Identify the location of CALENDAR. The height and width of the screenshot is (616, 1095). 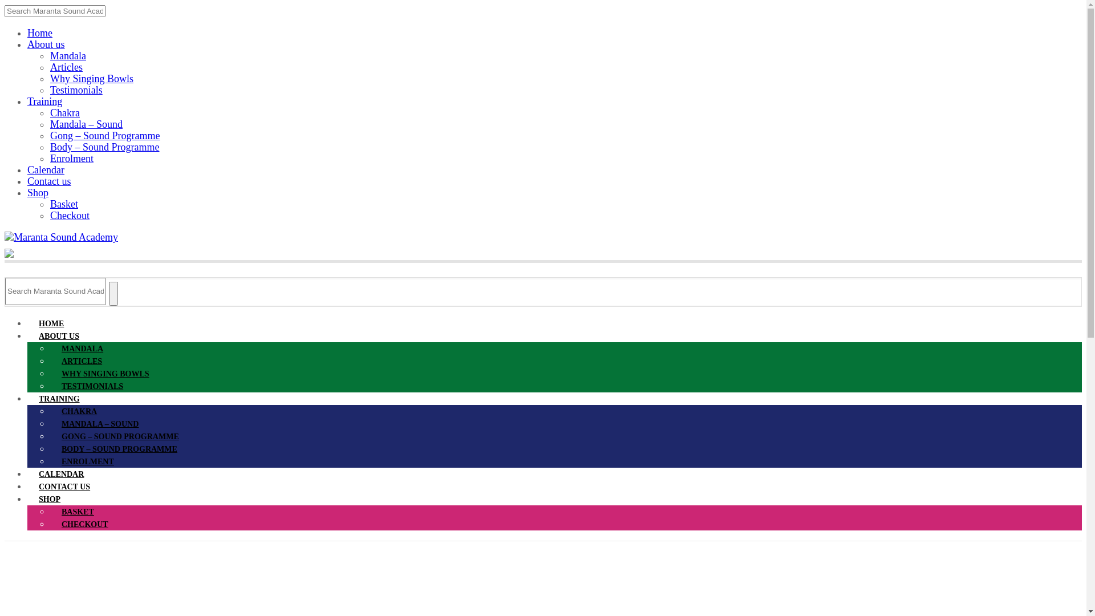
(62, 475).